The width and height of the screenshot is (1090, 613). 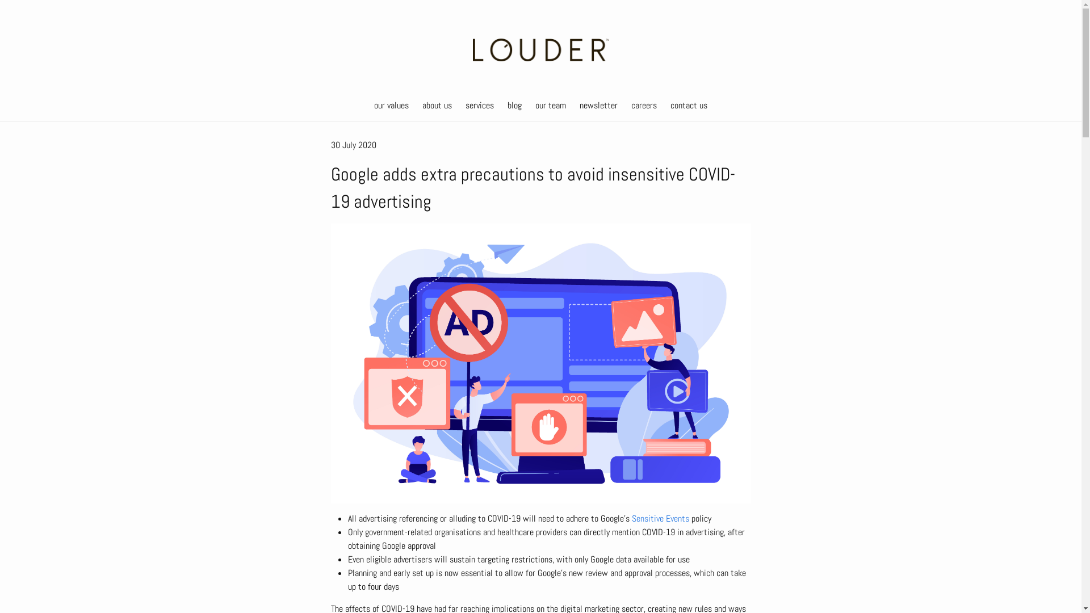 What do you see at coordinates (689, 106) in the screenshot?
I see `contact us` at bounding box center [689, 106].